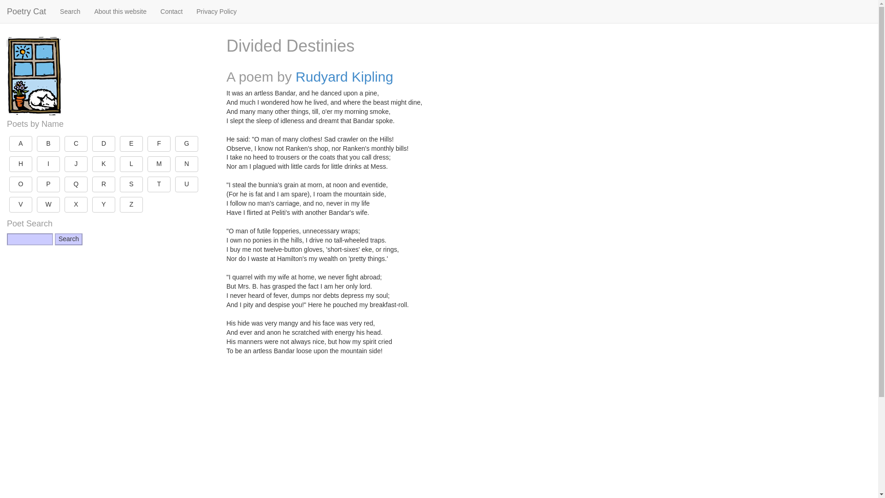 The width and height of the screenshot is (885, 498). What do you see at coordinates (159, 184) in the screenshot?
I see `T` at bounding box center [159, 184].